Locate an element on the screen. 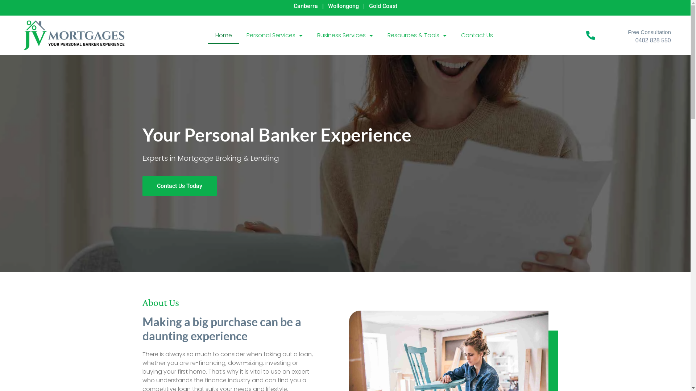  Free Consultation is located at coordinates (649, 32).